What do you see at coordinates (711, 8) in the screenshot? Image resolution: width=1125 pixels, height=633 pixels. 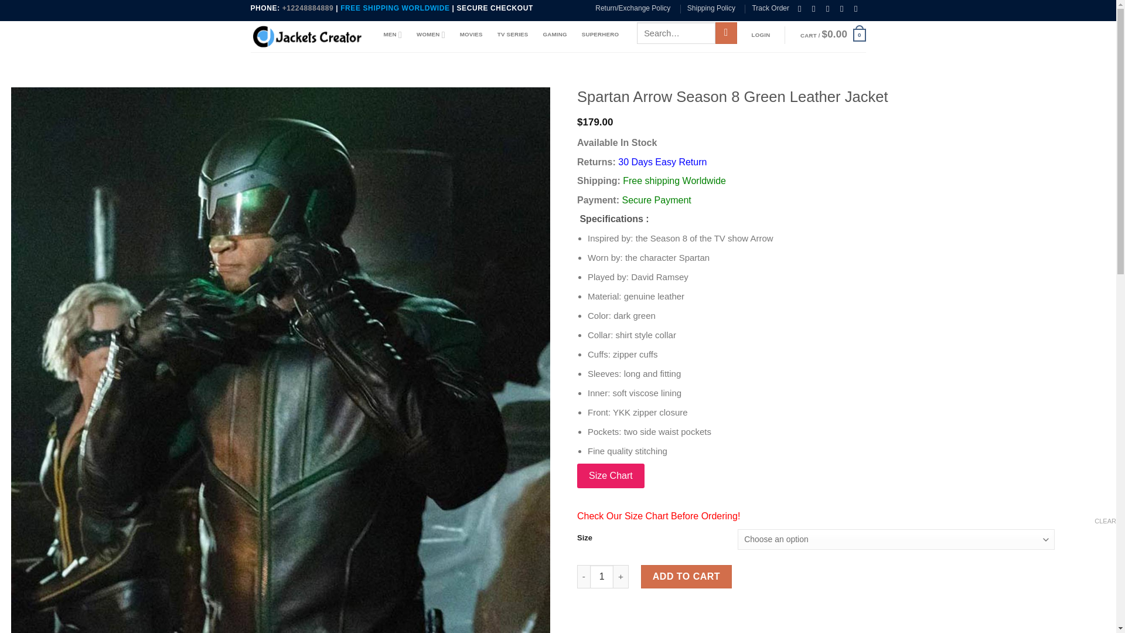 I see `Shipping Policy` at bounding box center [711, 8].